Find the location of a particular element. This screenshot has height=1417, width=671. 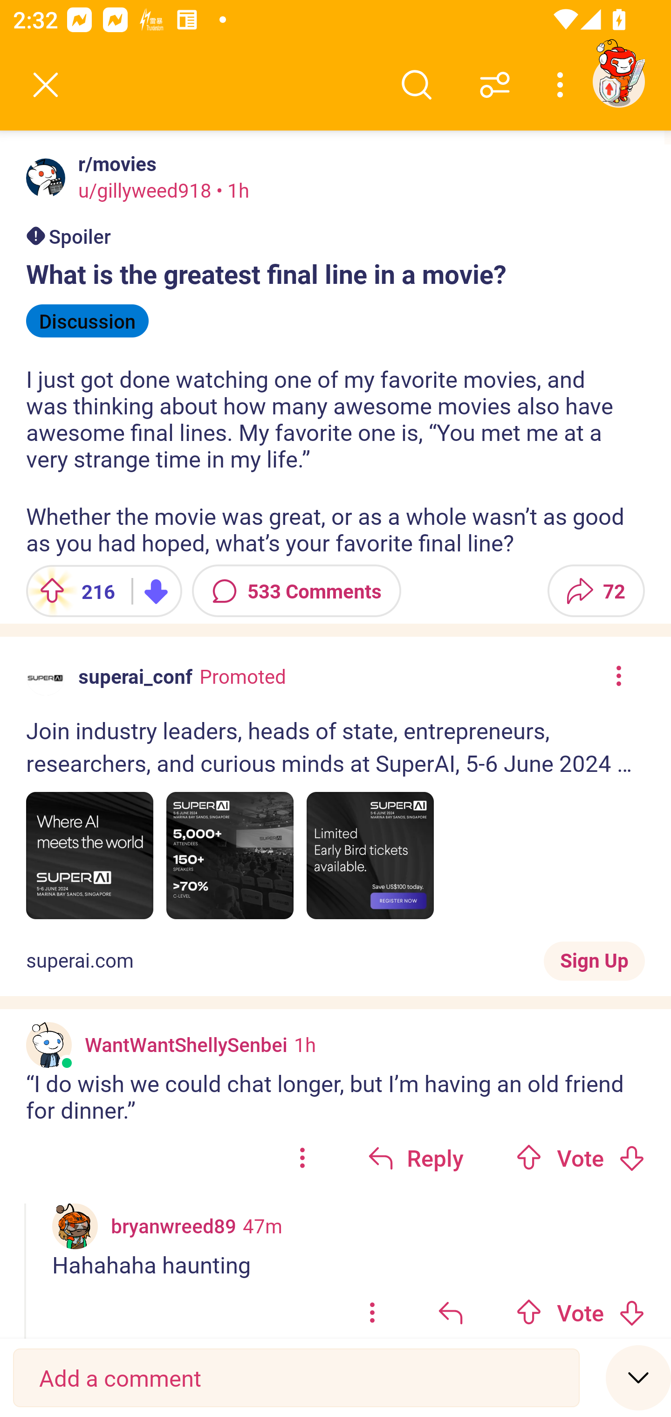

Upvote is located at coordinates (529, 1313).